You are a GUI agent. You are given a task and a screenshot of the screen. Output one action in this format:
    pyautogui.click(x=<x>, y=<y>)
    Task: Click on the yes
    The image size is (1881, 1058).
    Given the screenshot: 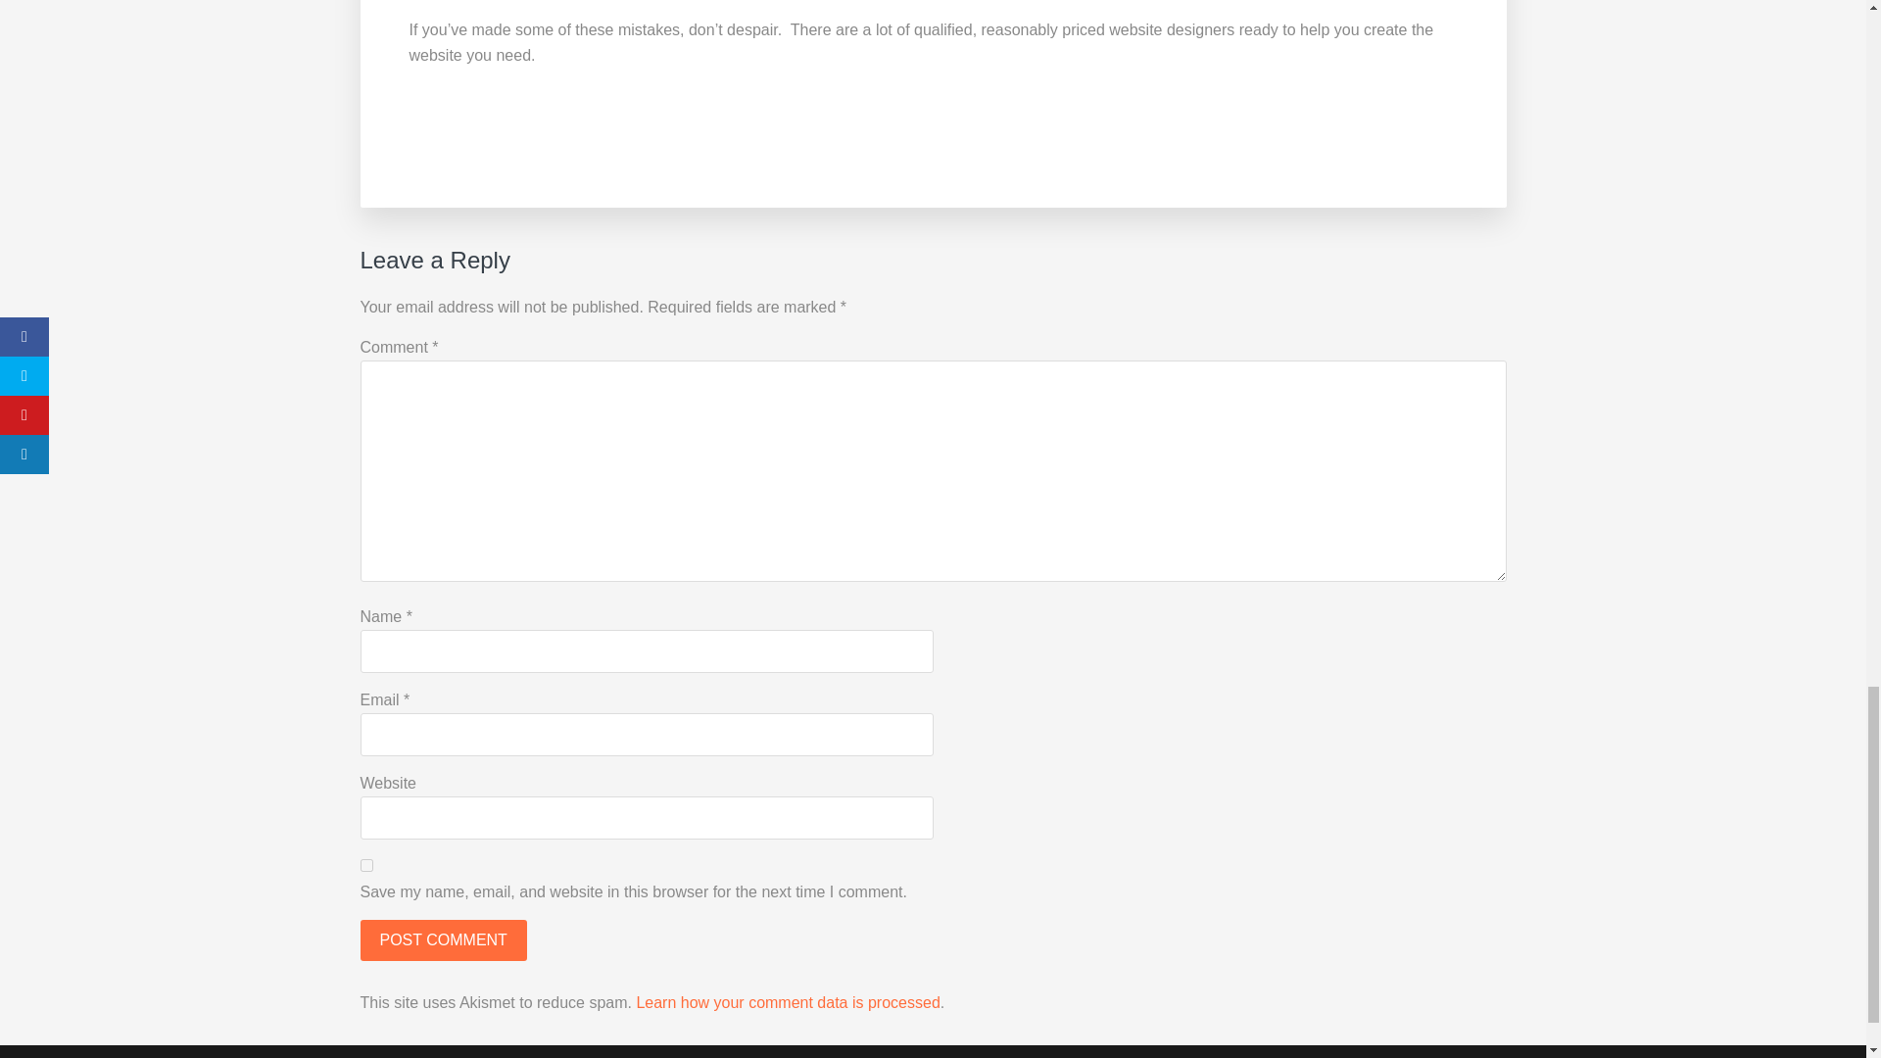 What is the action you would take?
    pyautogui.click(x=366, y=864)
    